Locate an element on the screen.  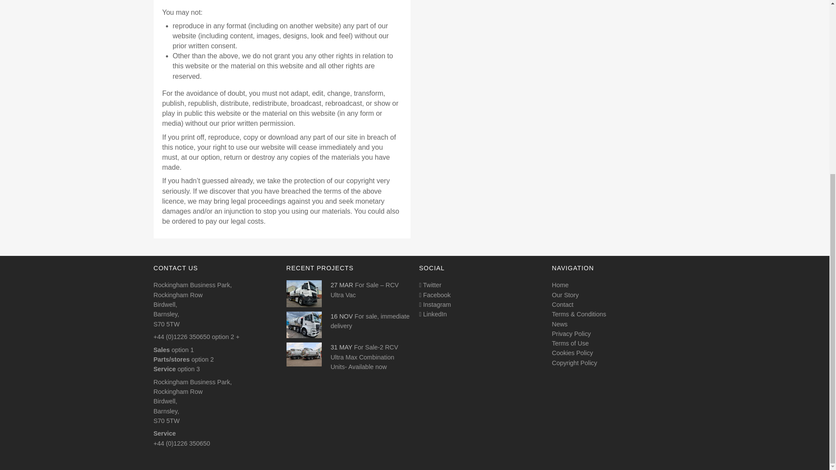
Facebook is located at coordinates (435, 295).